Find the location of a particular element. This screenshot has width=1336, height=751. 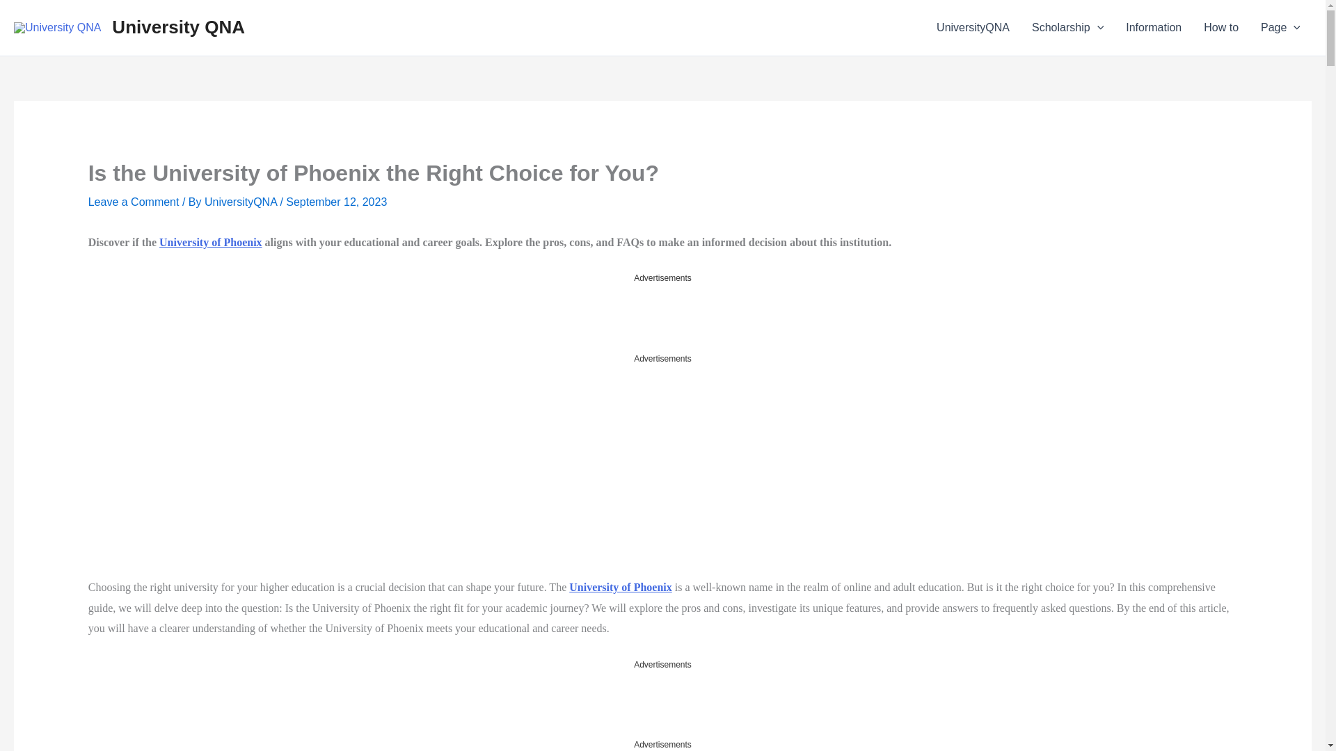

University of Phoenix is located at coordinates (620, 587).